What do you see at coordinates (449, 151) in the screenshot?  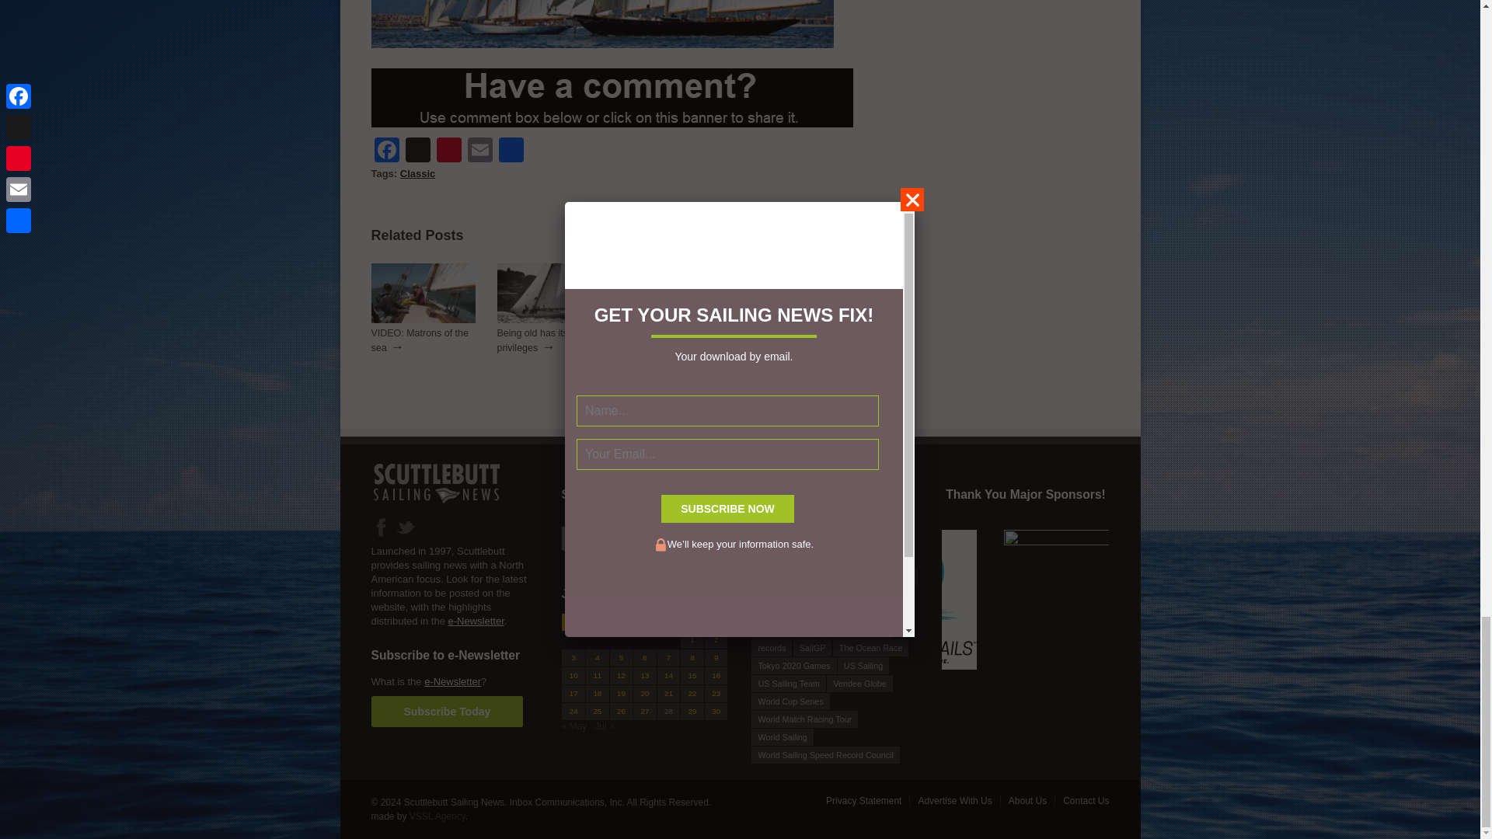 I see `Pinterest` at bounding box center [449, 151].